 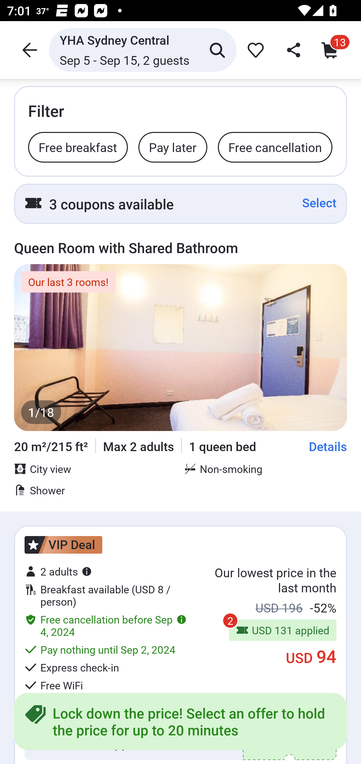 I want to click on Free cancellation before Sep 4, 2024, so click(x=105, y=625).